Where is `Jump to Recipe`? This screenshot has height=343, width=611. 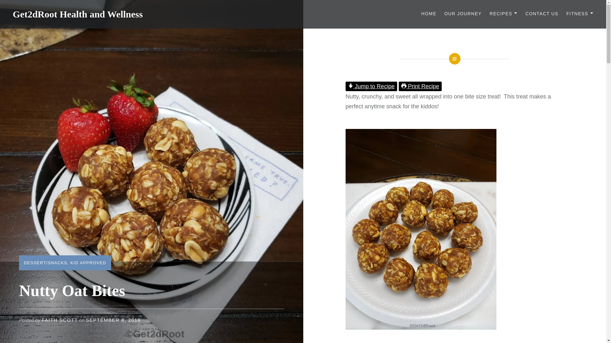
Jump to Recipe is located at coordinates (371, 86).